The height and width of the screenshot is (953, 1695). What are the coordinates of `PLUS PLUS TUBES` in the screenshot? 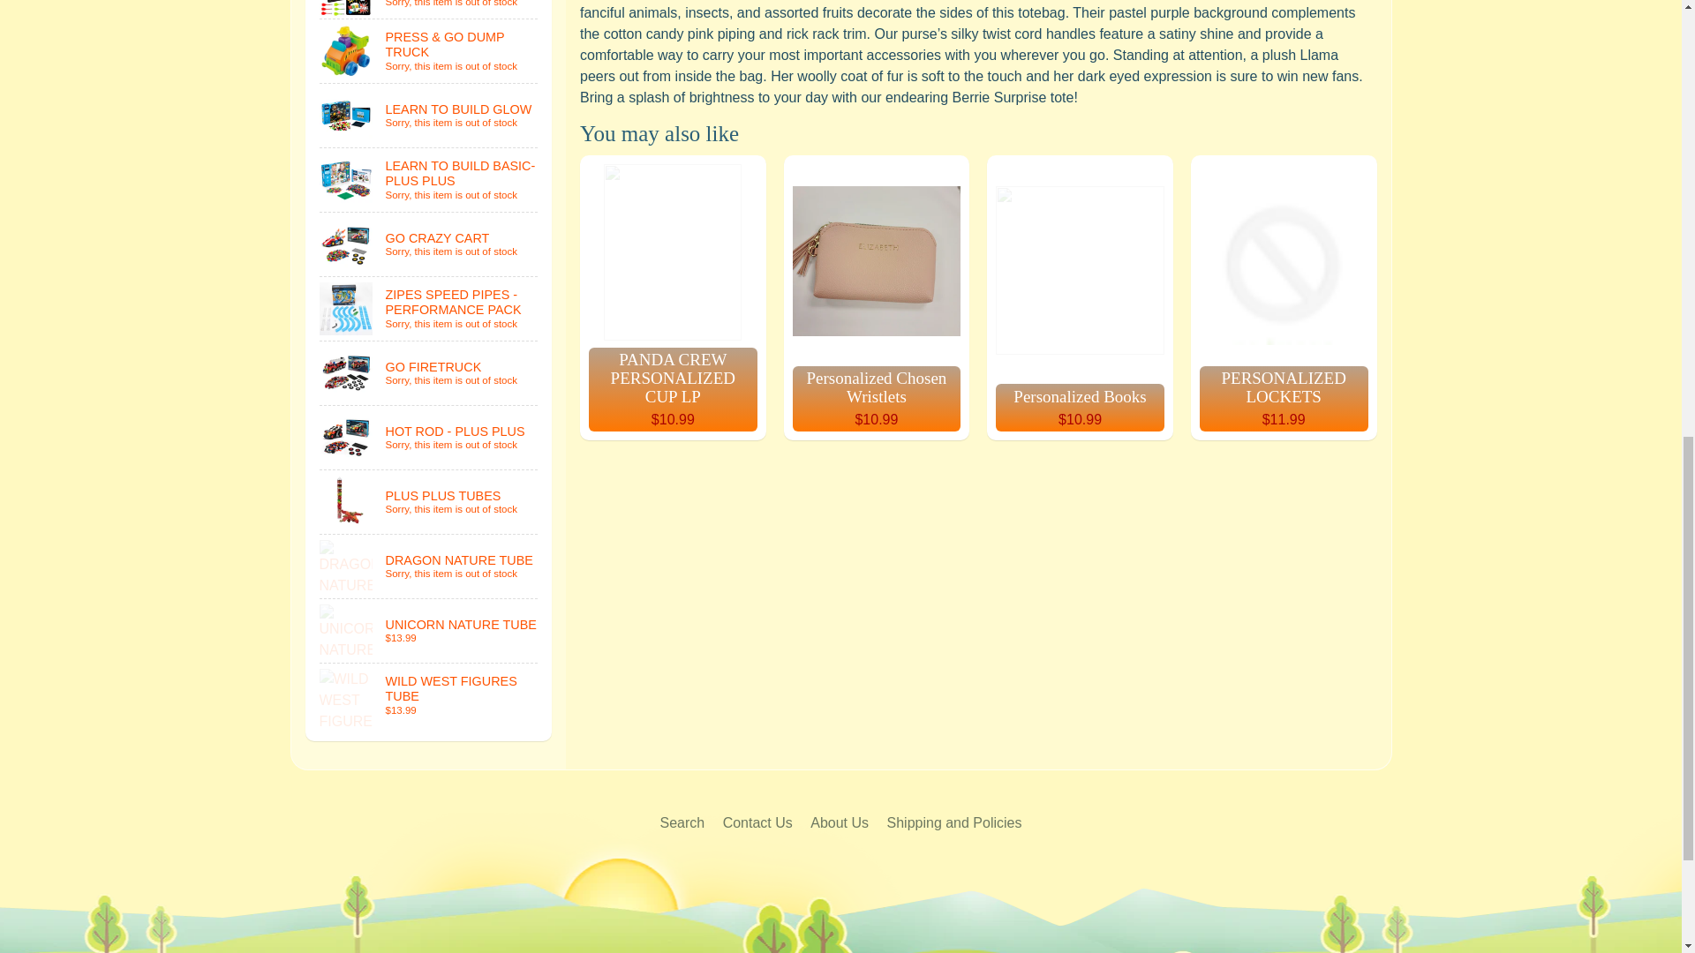 It's located at (429, 501).